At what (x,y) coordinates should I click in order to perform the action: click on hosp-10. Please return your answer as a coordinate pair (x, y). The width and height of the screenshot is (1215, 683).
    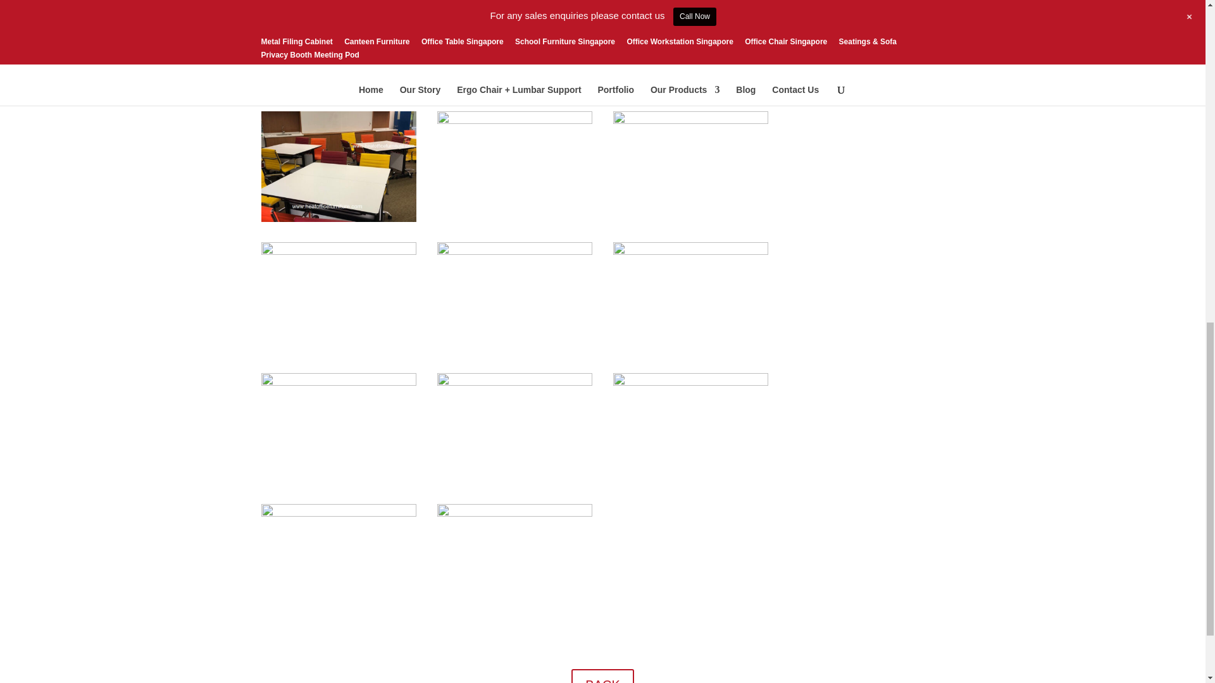
    Looking at the image, I should click on (515, 513).